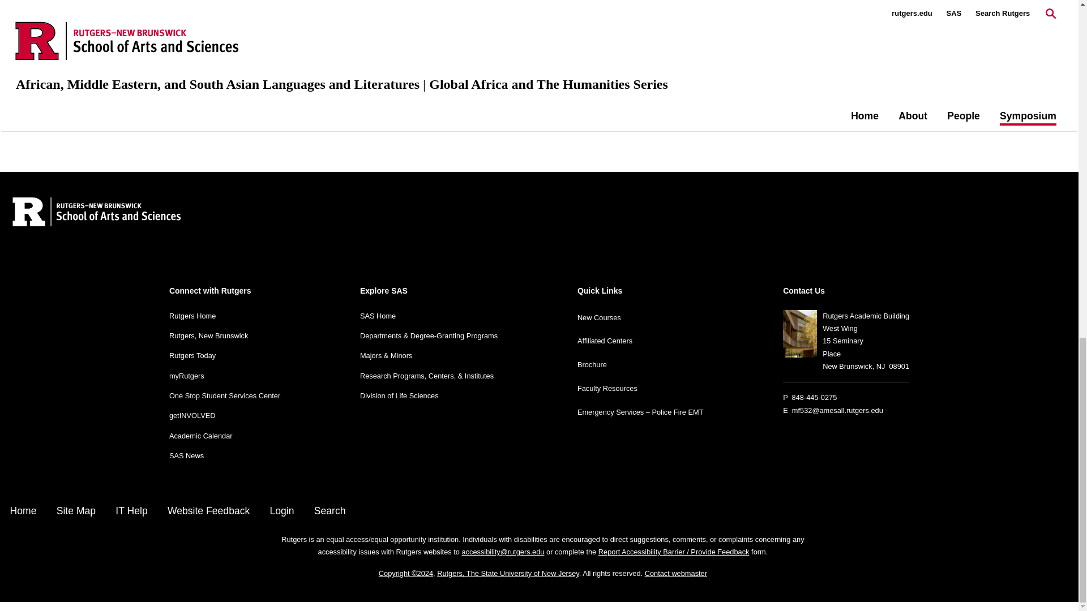 Image resolution: width=1087 pixels, height=611 pixels. I want to click on getINVOLVED, so click(192, 415).